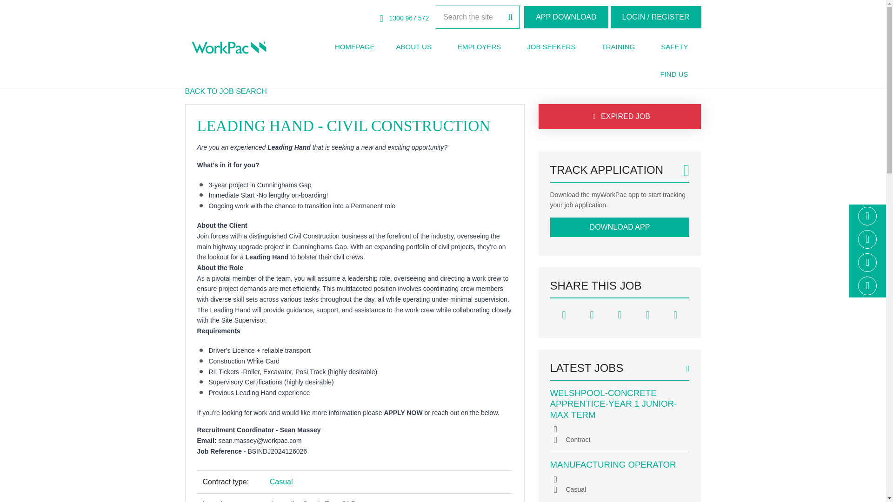 The image size is (893, 502). Describe the element at coordinates (479, 47) in the screenshot. I see `EMPLOYERS` at that location.